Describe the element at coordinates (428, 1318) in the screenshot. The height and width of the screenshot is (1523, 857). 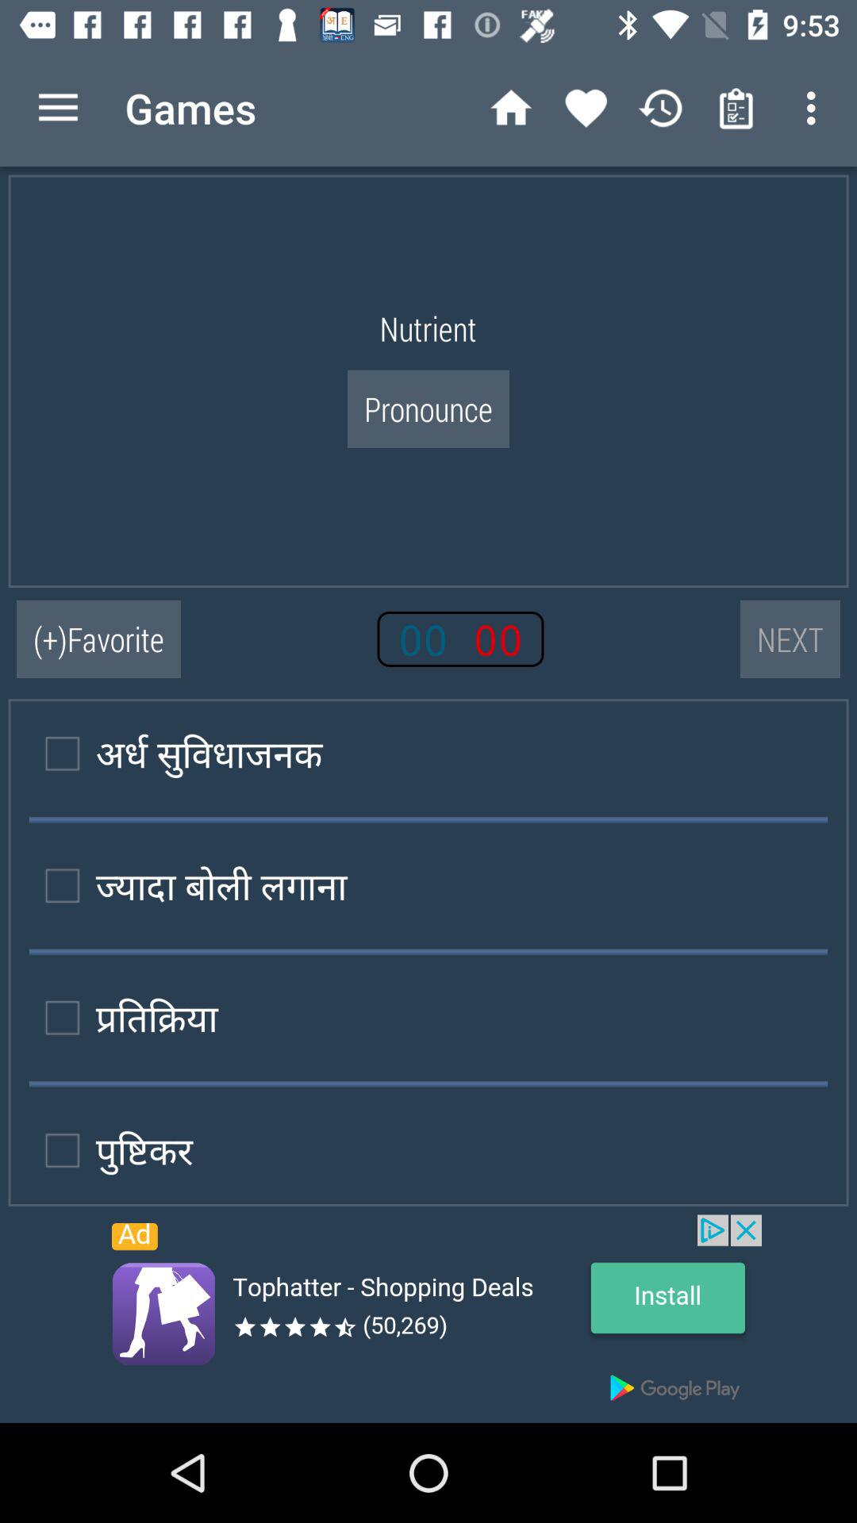
I see `open advertisement` at that location.